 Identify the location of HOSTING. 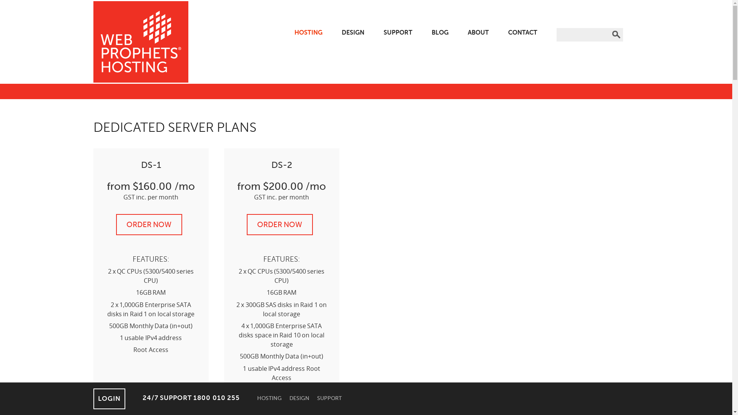
(269, 398).